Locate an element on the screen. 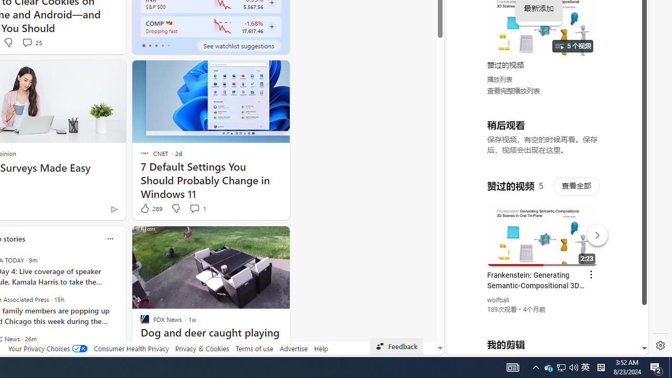 This screenshot has height=378, width=672. View comments 1 Comment is located at coordinates (197, 208).